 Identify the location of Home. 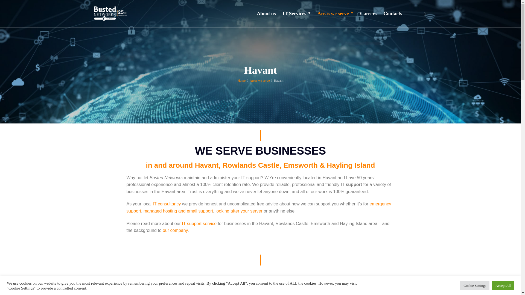
(242, 81).